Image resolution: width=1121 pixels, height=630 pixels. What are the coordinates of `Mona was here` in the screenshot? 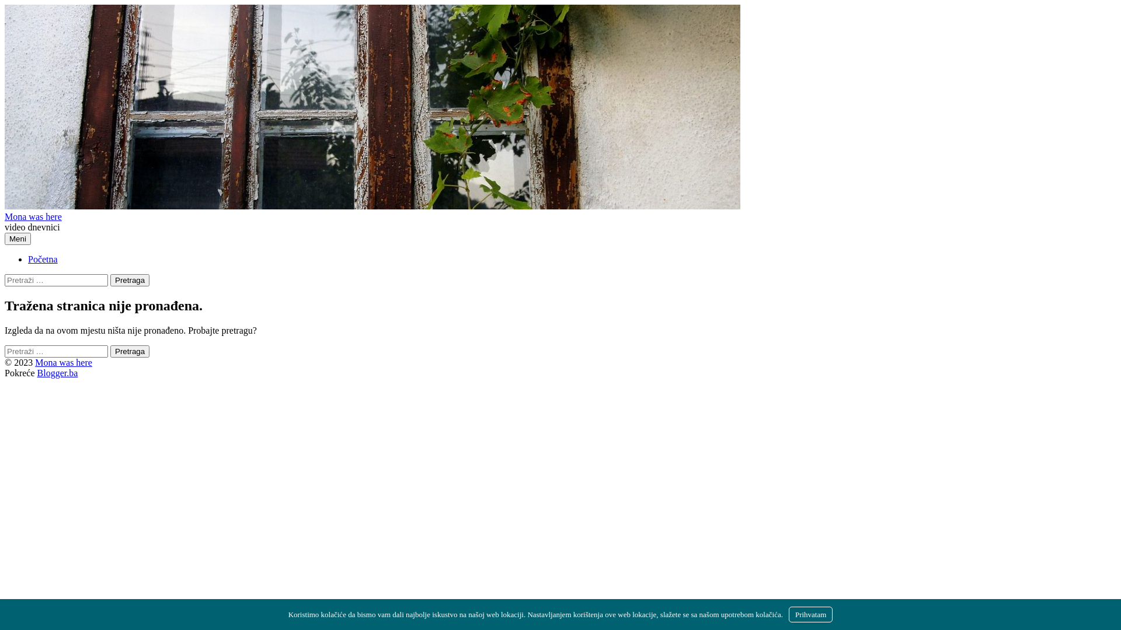 It's located at (33, 217).